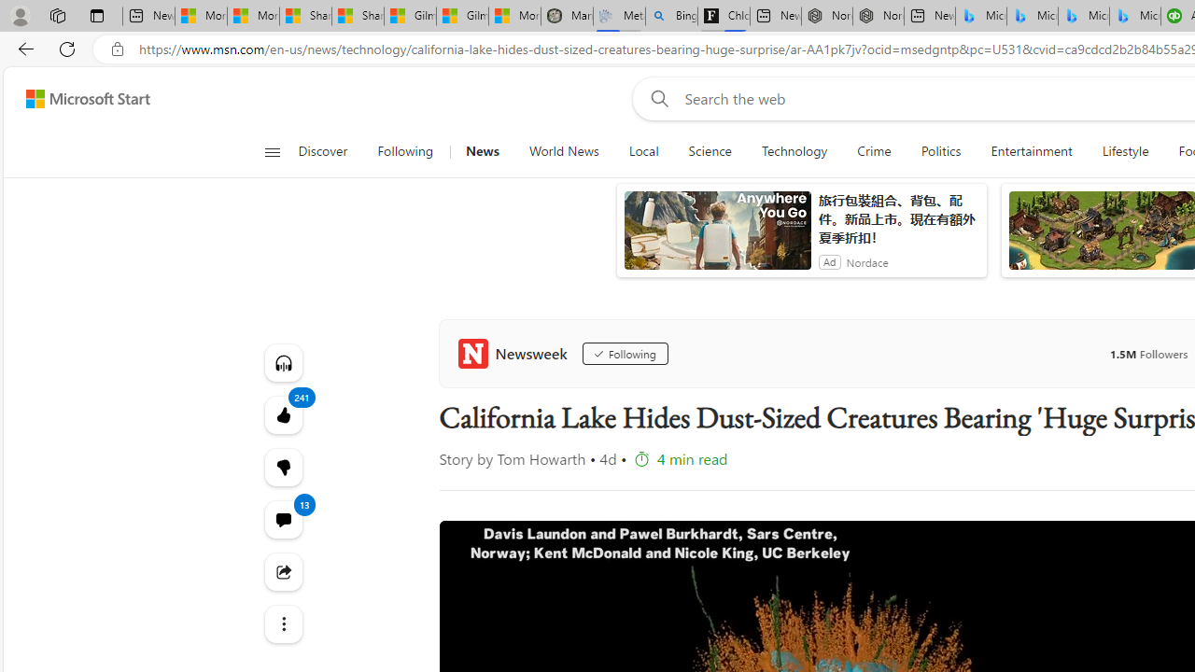 The image size is (1195, 672). I want to click on Microsoft Start, so click(88, 98).